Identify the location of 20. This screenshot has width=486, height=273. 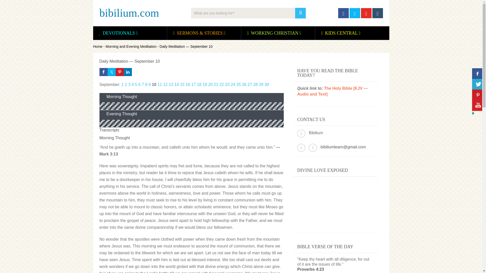
(210, 84).